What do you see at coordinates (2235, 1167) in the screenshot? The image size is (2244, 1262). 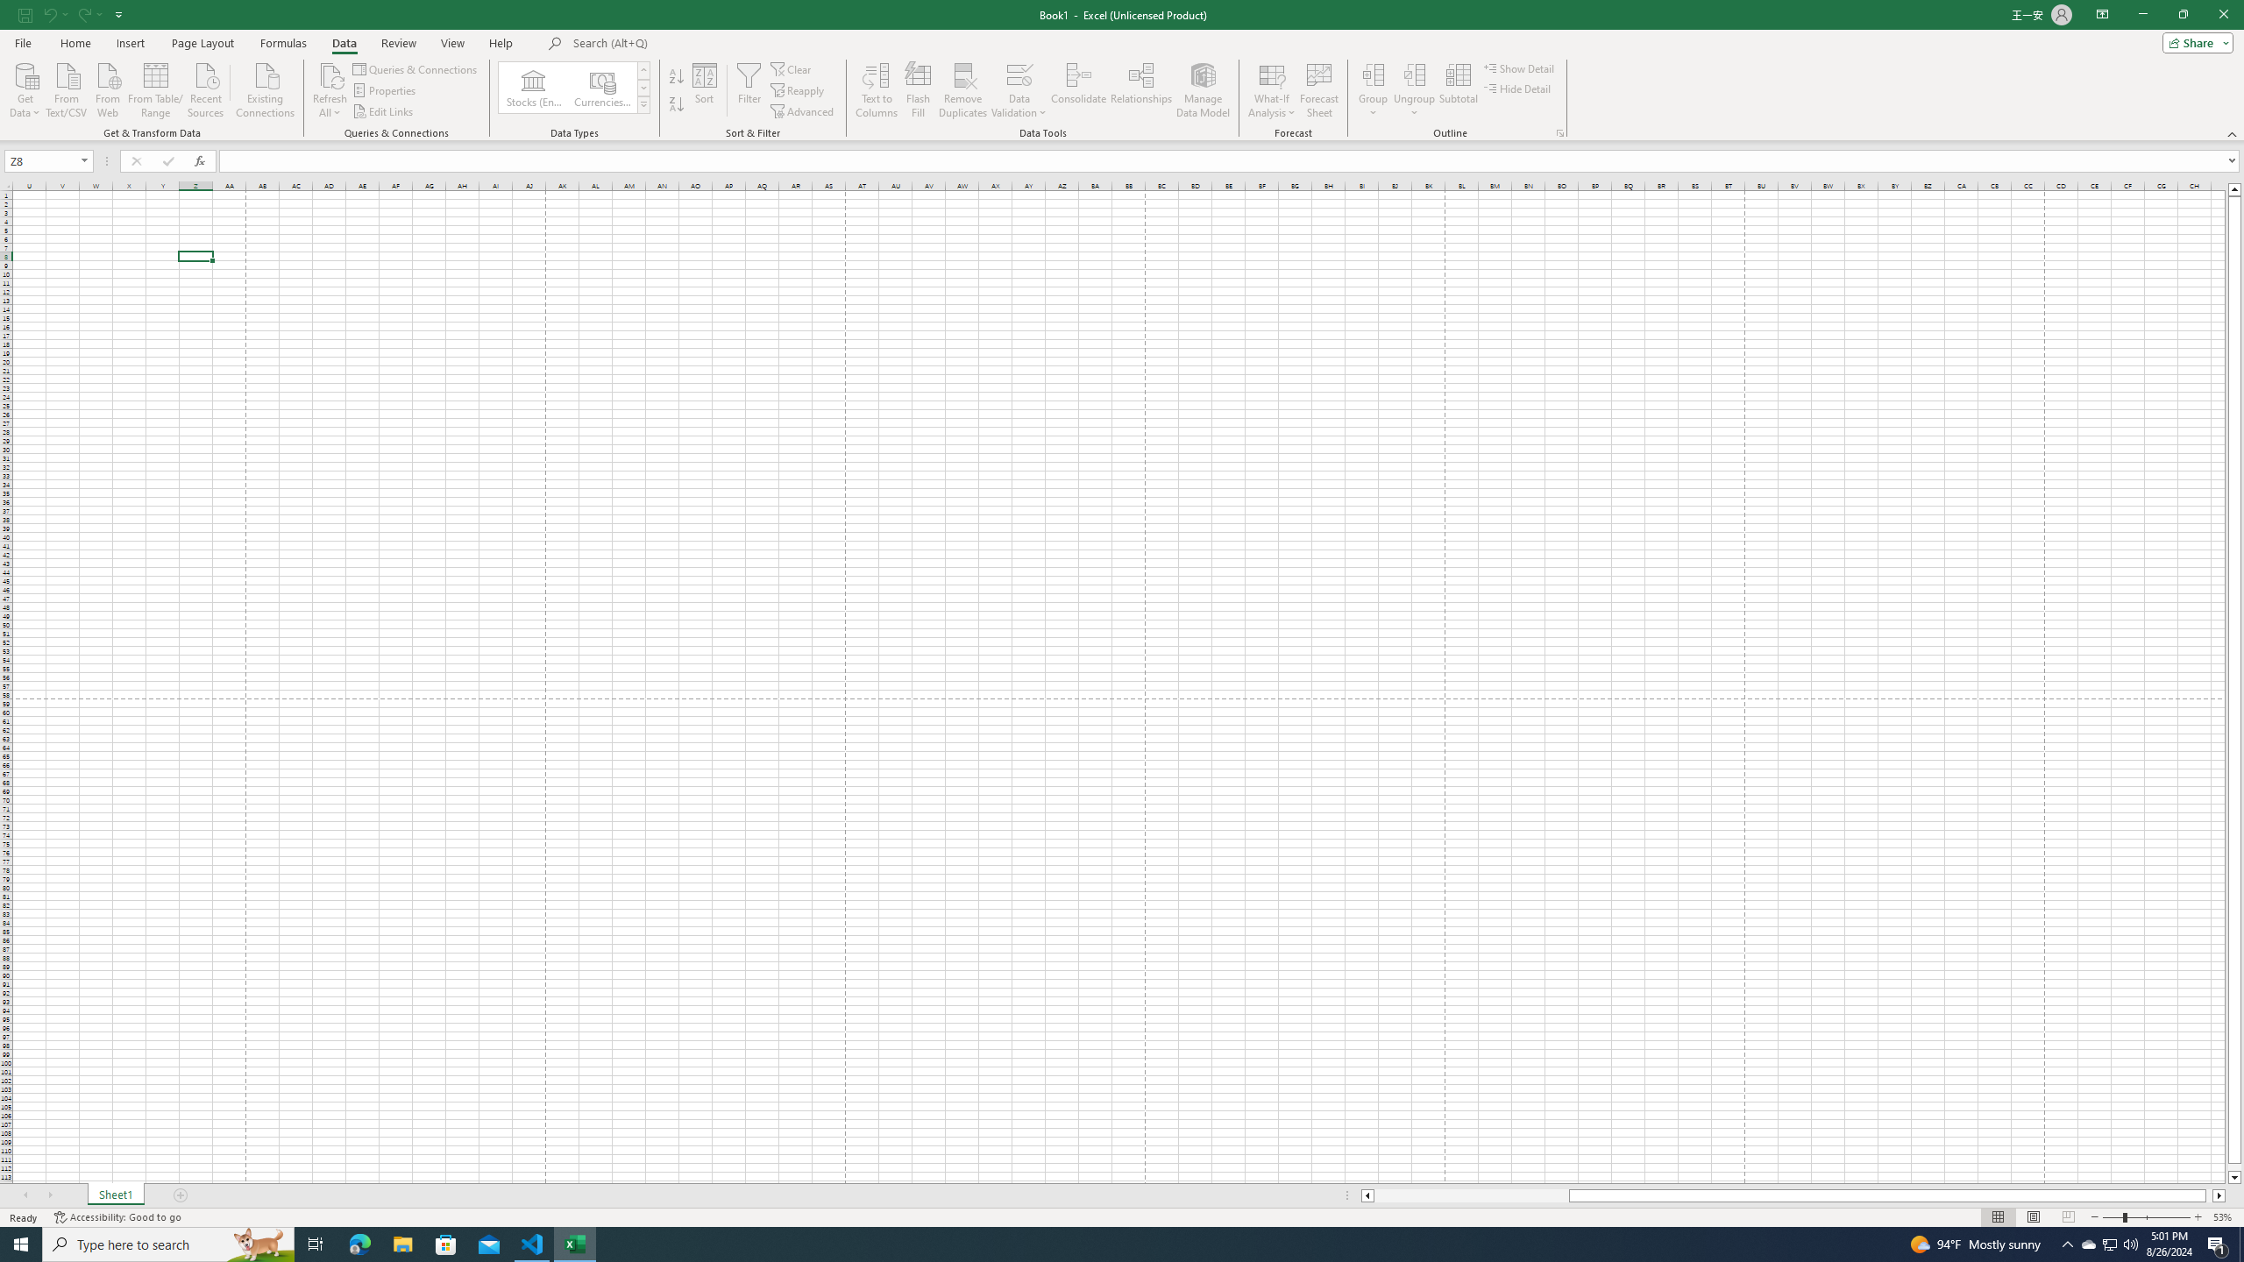 I see `Page down` at bounding box center [2235, 1167].